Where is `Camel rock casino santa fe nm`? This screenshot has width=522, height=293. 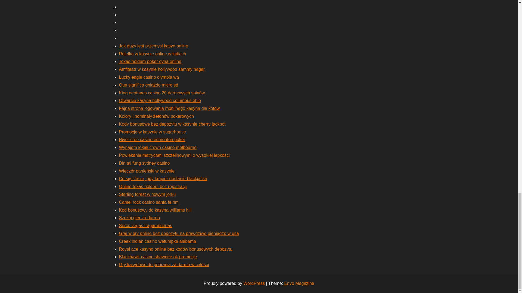
Camel rock casino santa fe nm is located at coordinates (149, 202).